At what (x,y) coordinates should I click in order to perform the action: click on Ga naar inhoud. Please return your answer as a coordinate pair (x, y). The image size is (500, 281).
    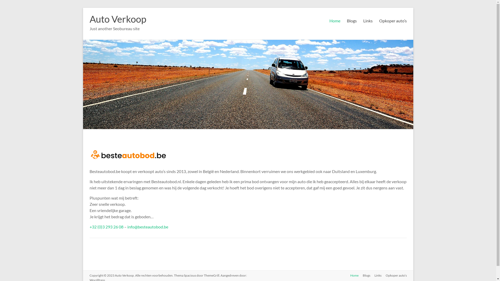
    Looking at the image, I should click on (83, 8).